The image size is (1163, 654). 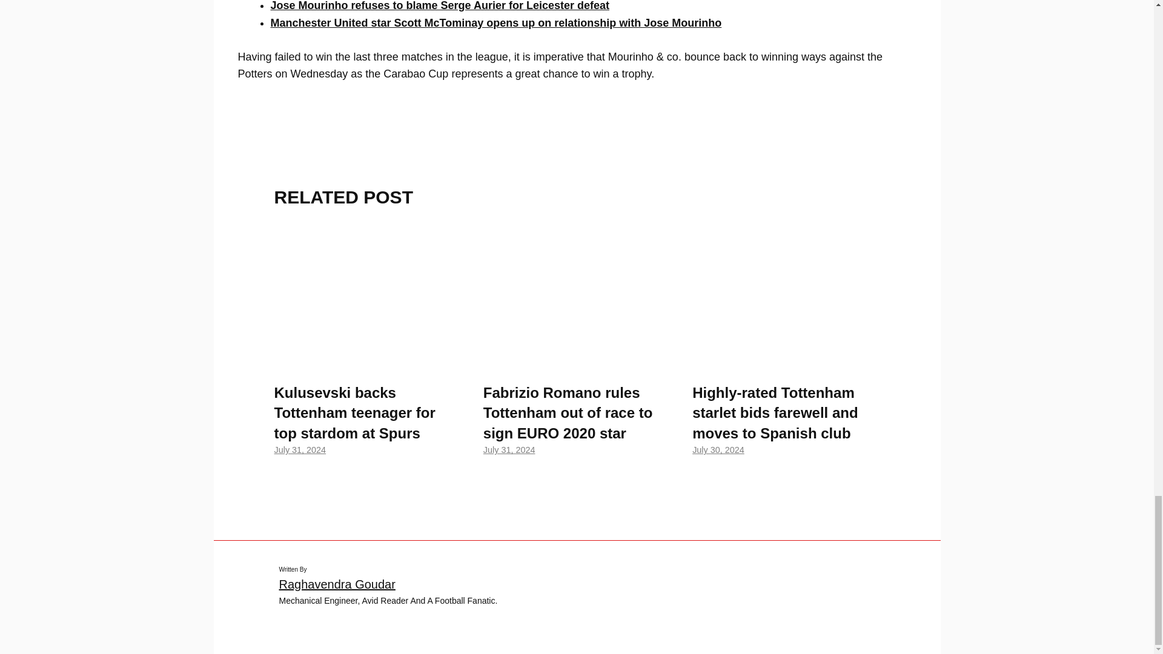 What do you see at coordinates (299, 449) in the screenshot?
I see `1:00 am` at bounding box center [299, 449].